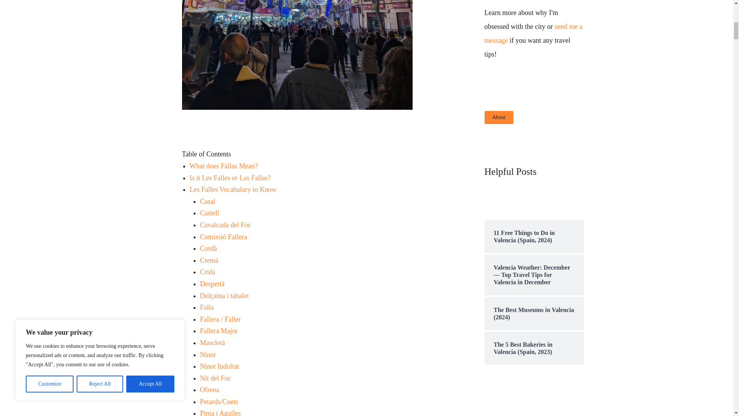  Describe the element at coordinates (233, 190) in the screenshot. I see `Les Falles Vocabulary to Know` at that location.